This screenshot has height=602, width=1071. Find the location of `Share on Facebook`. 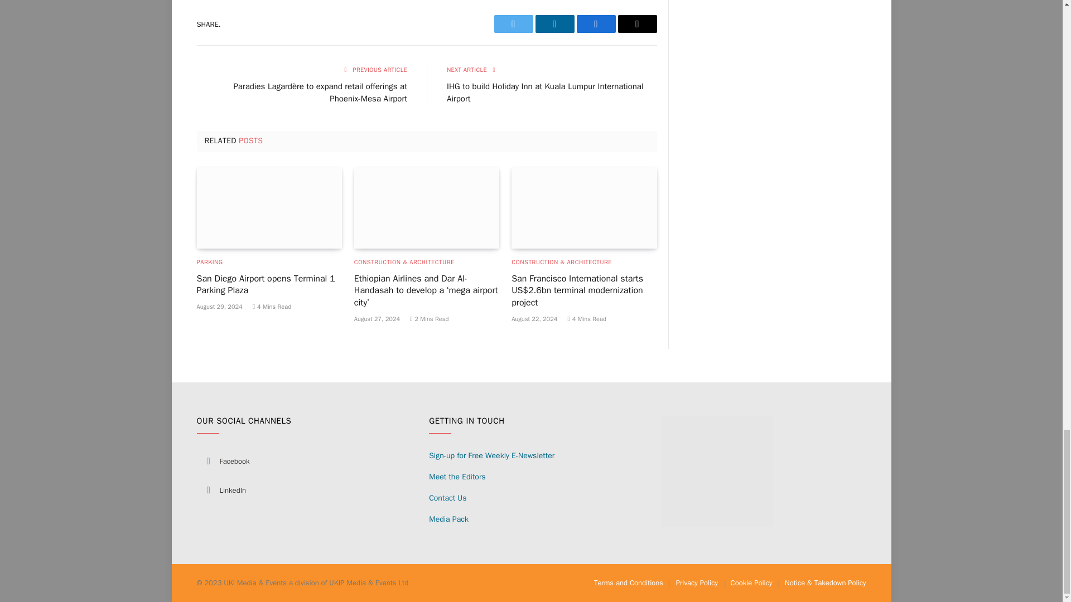

Share on Facebook is located at coordinates (596, 24).